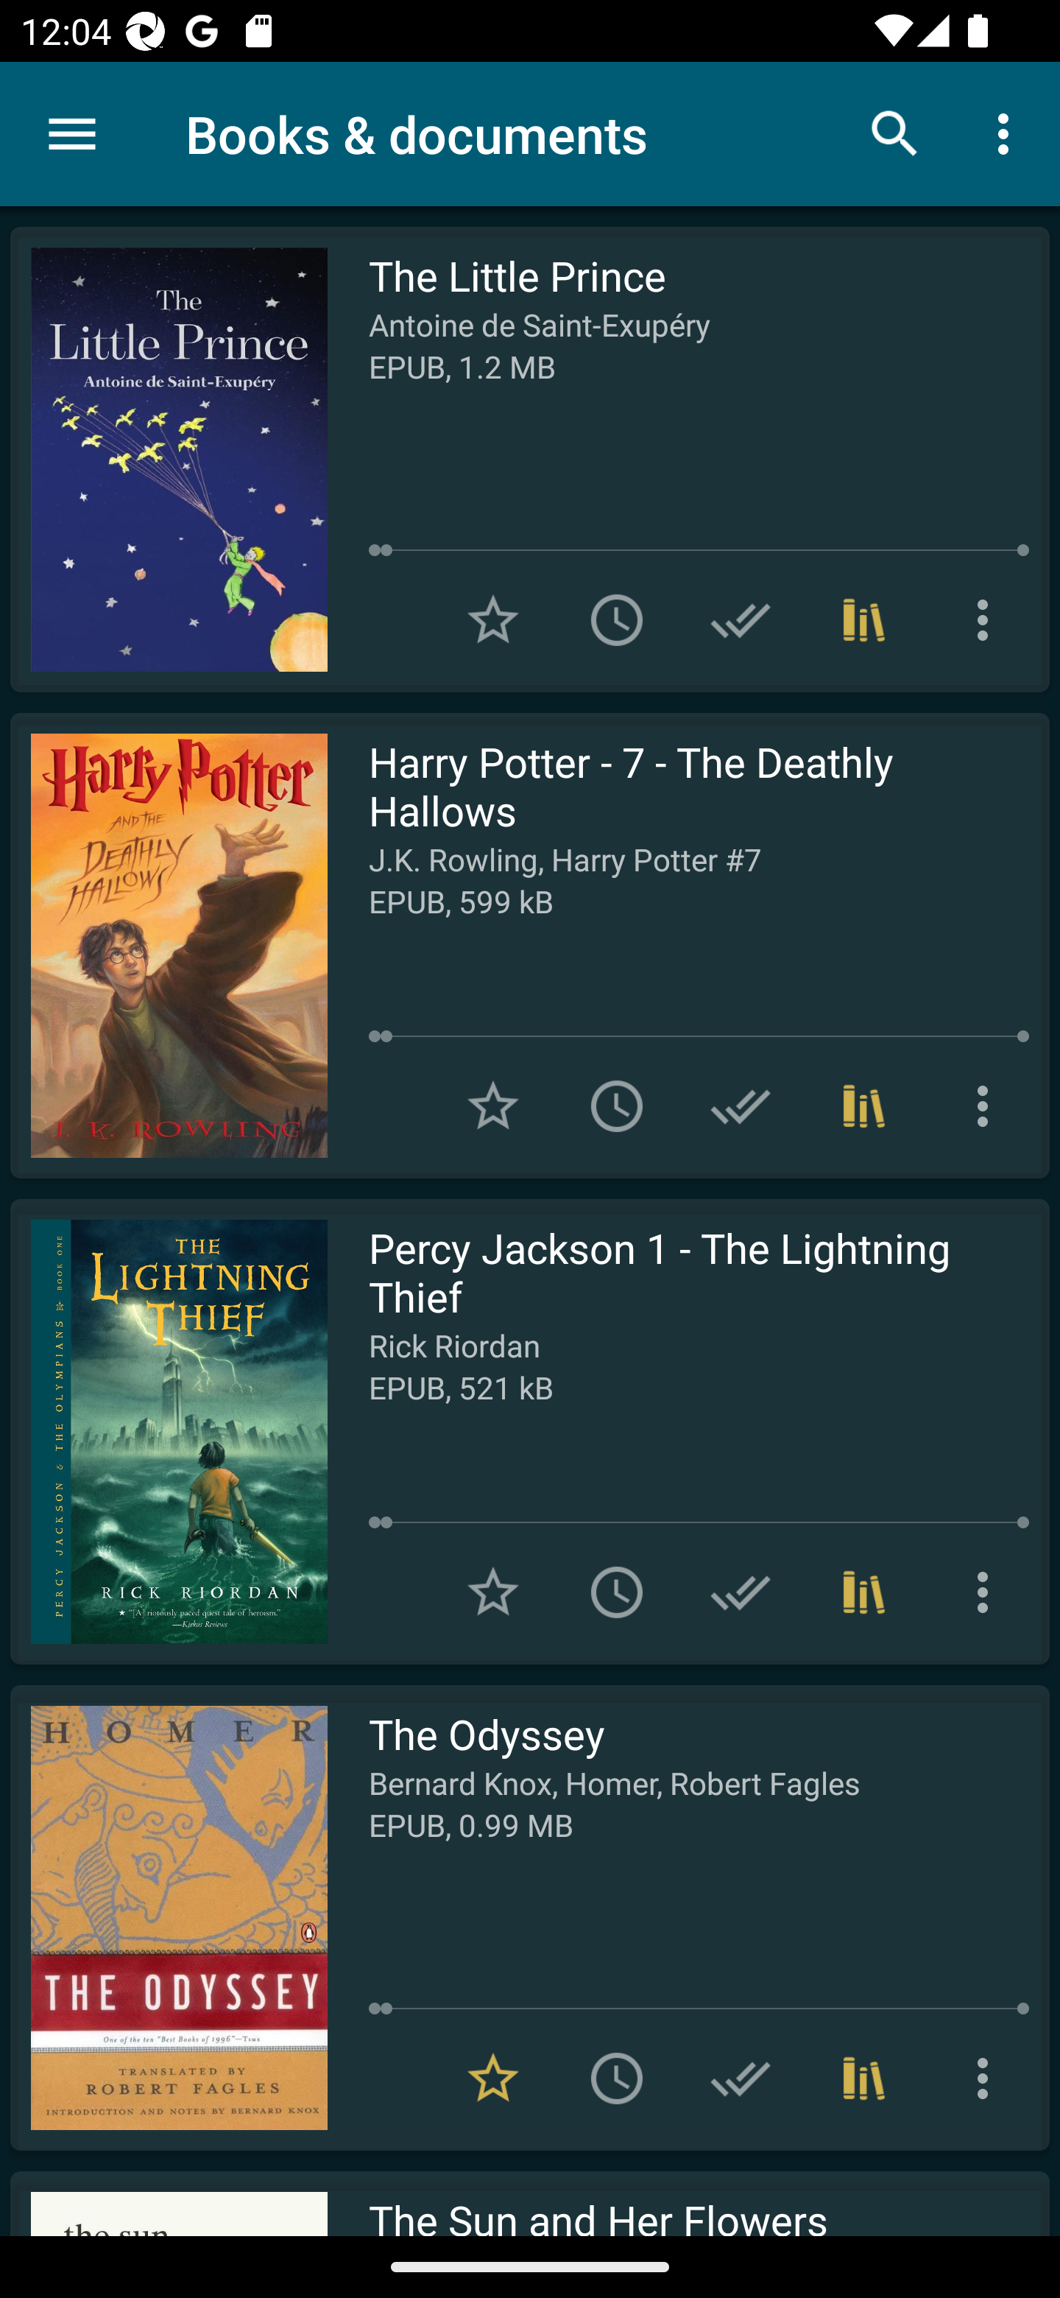 This screenshot has height=2298, width=1060. I want to click on More options, so click(1008, 133).